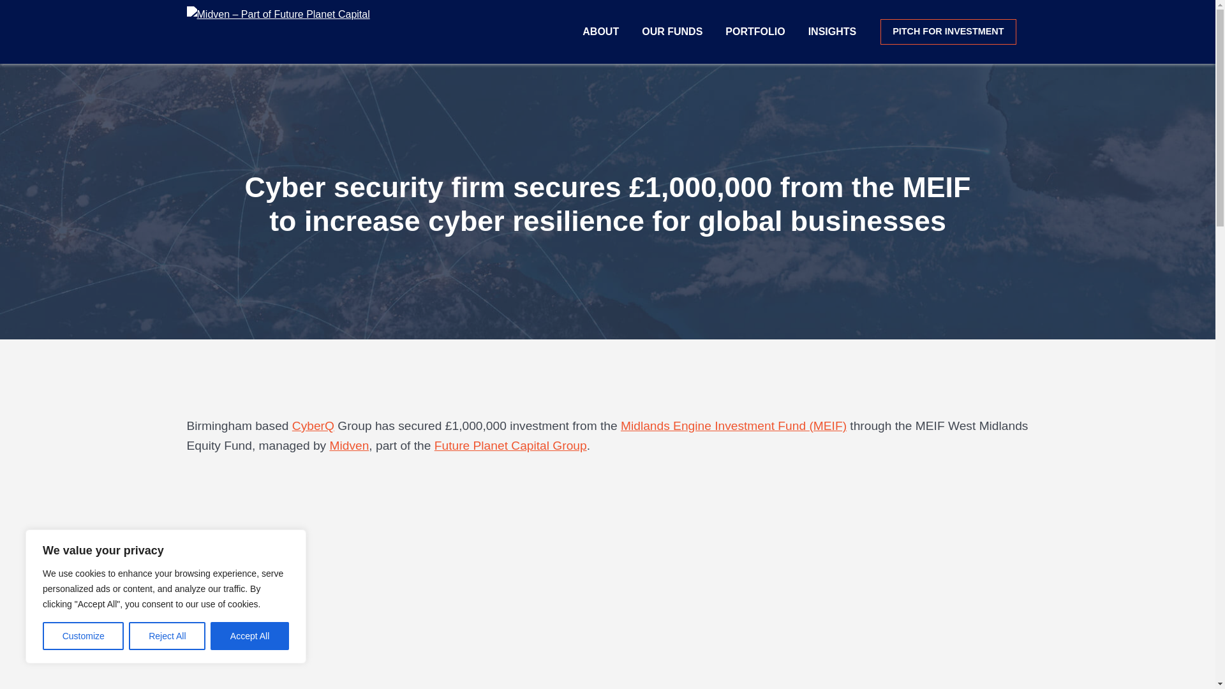  I want to click on INSIGHTS, so click(833, 32).